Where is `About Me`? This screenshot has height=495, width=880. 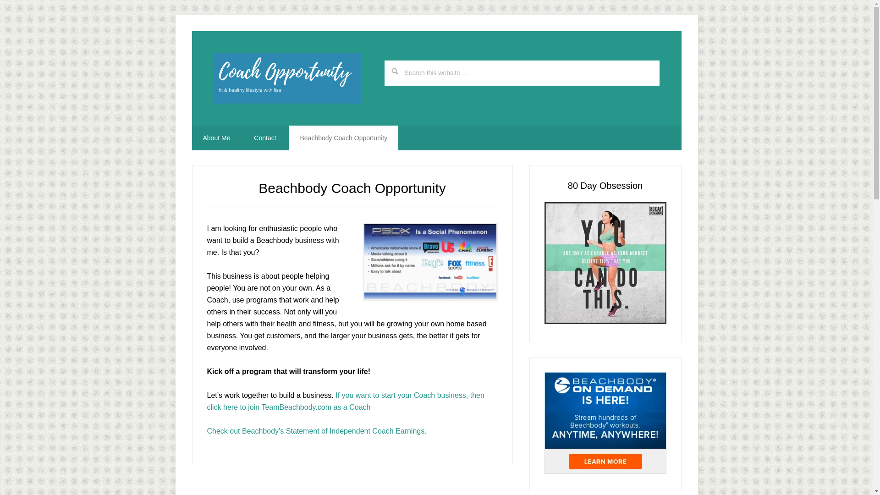 About Me is located at coordinates (216, 138).